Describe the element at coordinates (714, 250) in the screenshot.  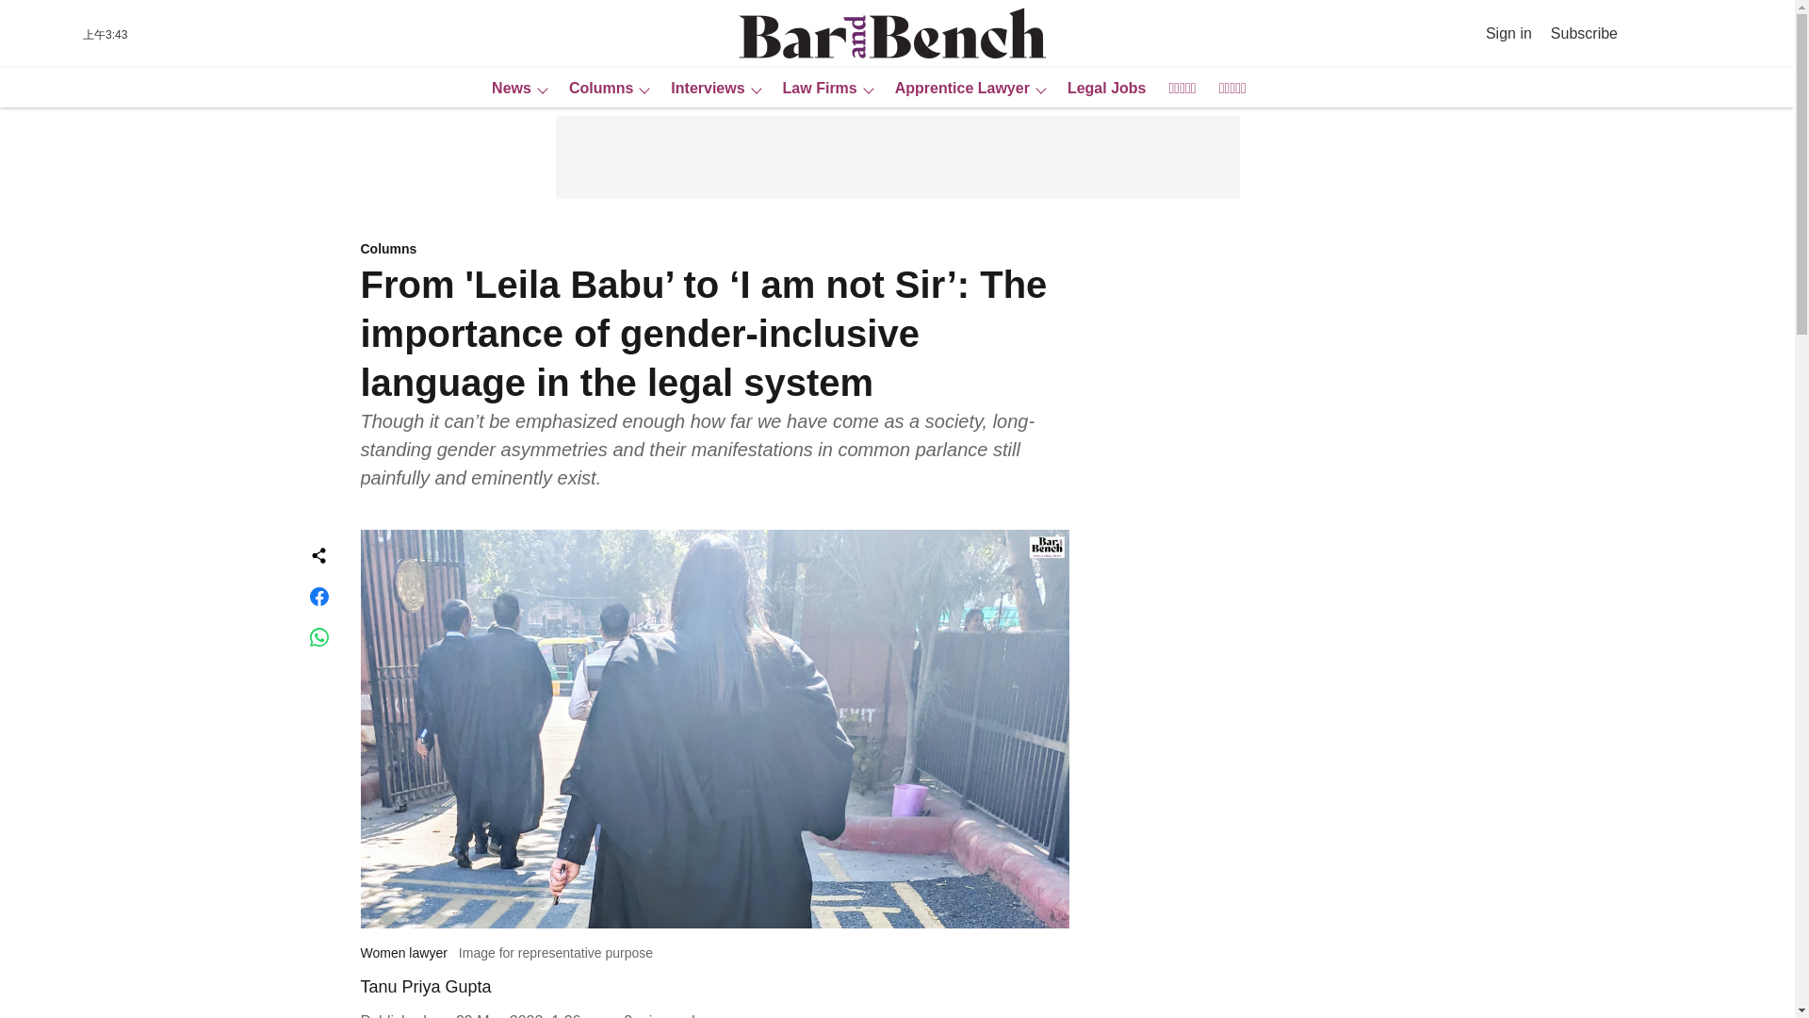
I see `Columns` at that location.